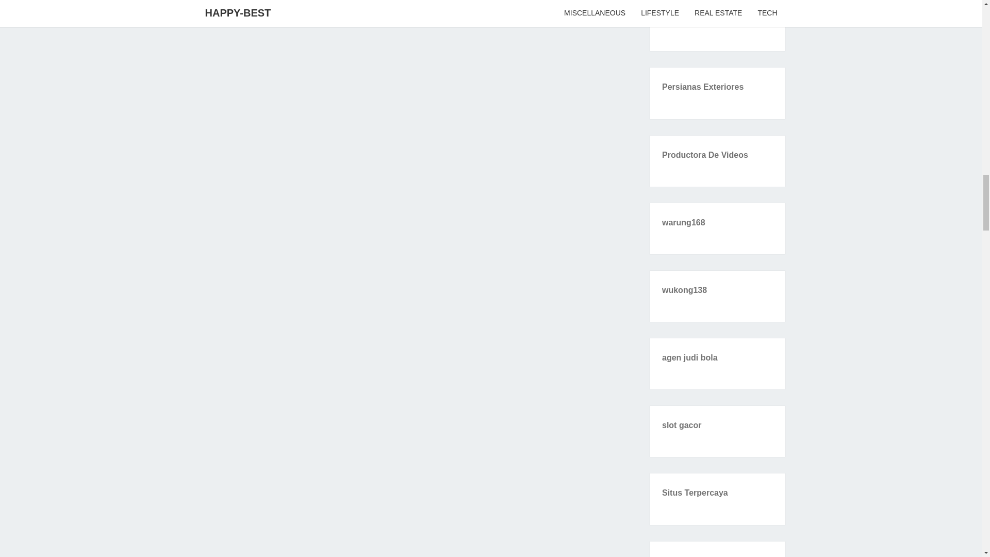  Describe the element at coordinates (705, 155) in the screenshot. I see `Productora De Videos` at that location.